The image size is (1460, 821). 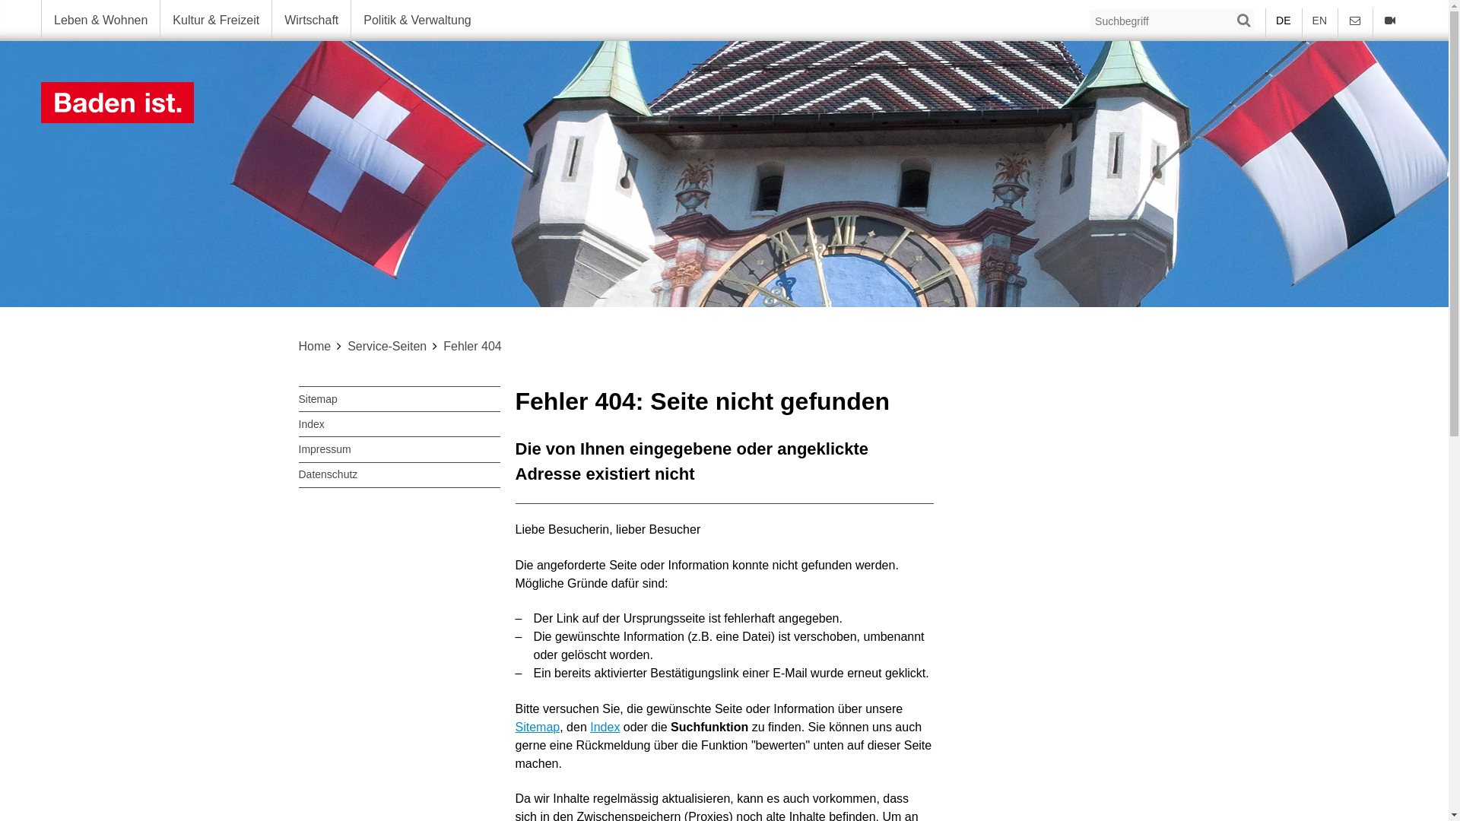 What do you see at coordinates (398, 476) in the screenshot?
I see `Datenschutz` at bounding box center [398, 476].